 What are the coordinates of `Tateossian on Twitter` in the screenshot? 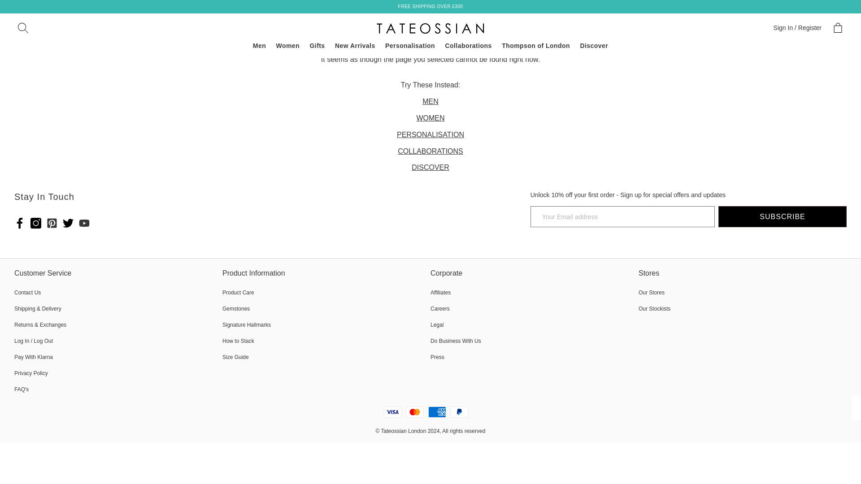 It's located at (68, 223).